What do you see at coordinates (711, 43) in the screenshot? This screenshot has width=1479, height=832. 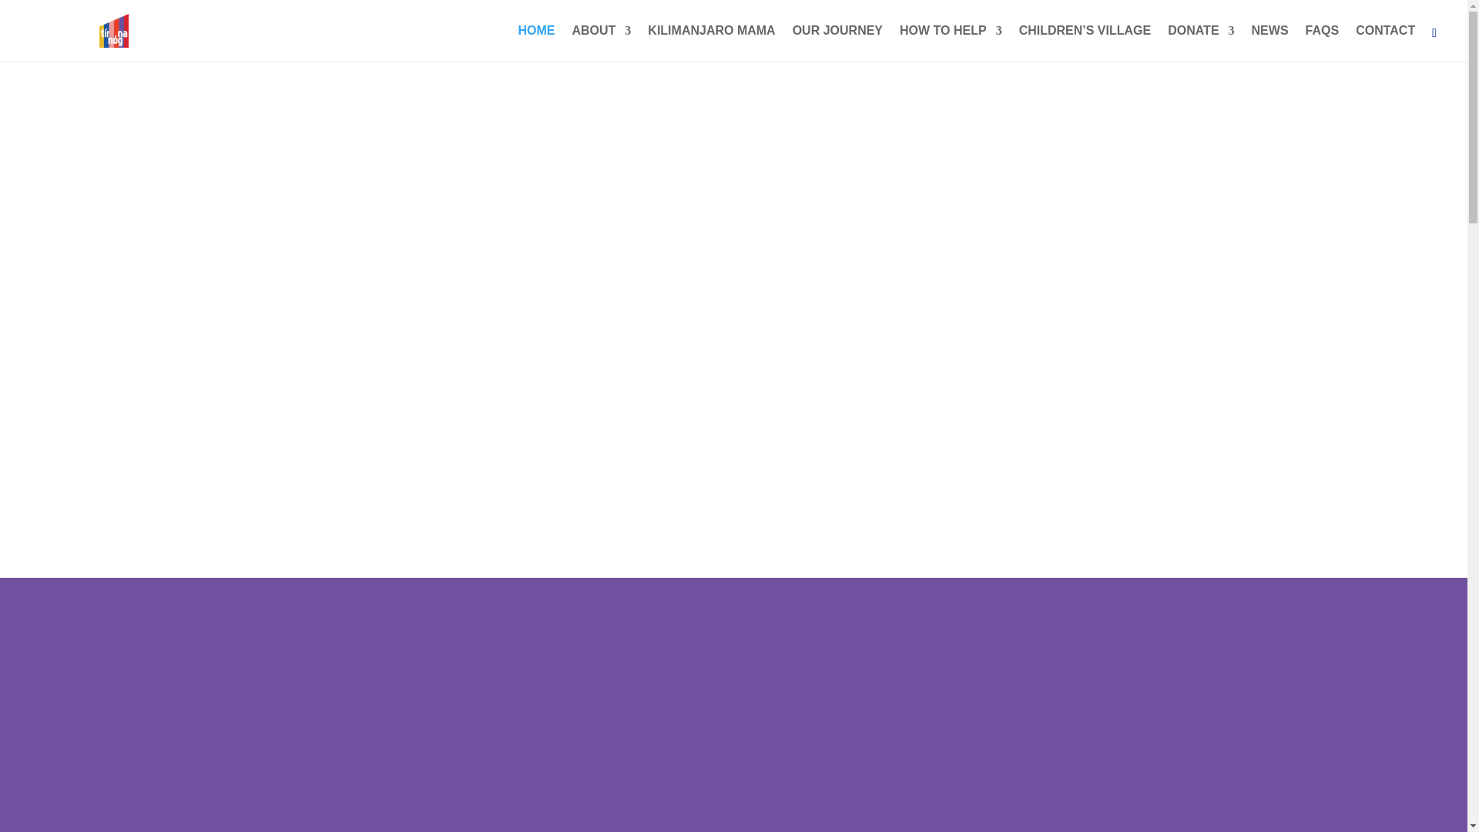 I see `KILIMANJARO MAMA` at bounding box center [711, 43].